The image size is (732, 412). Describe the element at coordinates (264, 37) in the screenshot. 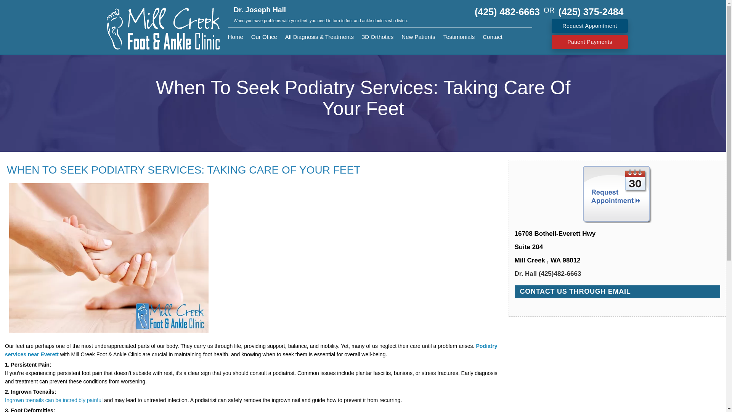

I see `Our Office` at that location.